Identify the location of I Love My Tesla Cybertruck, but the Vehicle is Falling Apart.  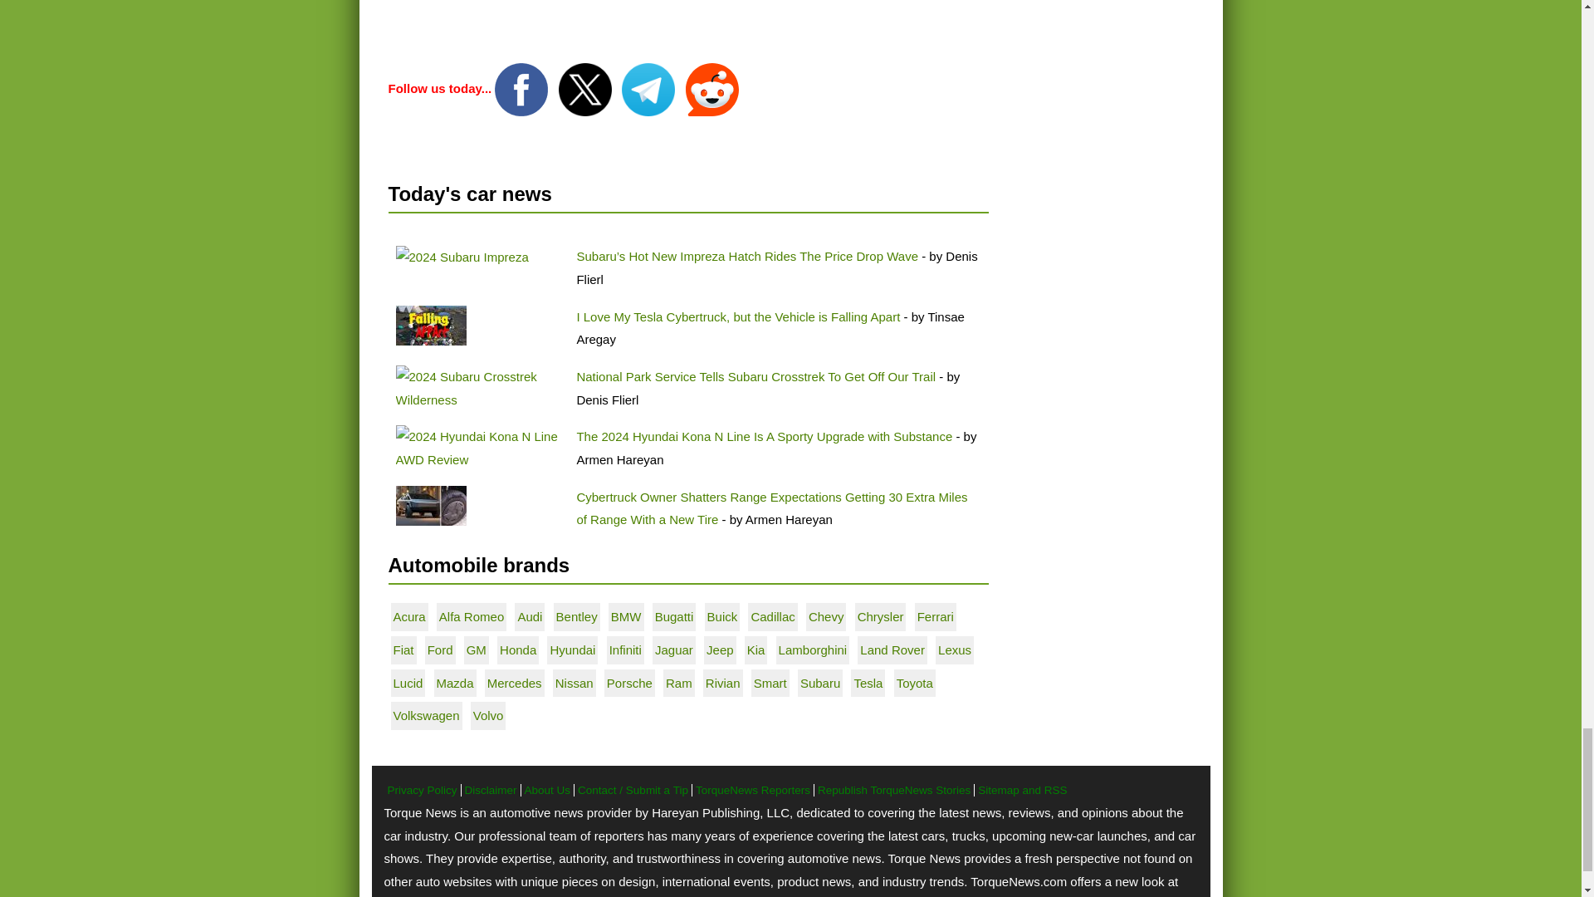
(430, 326).